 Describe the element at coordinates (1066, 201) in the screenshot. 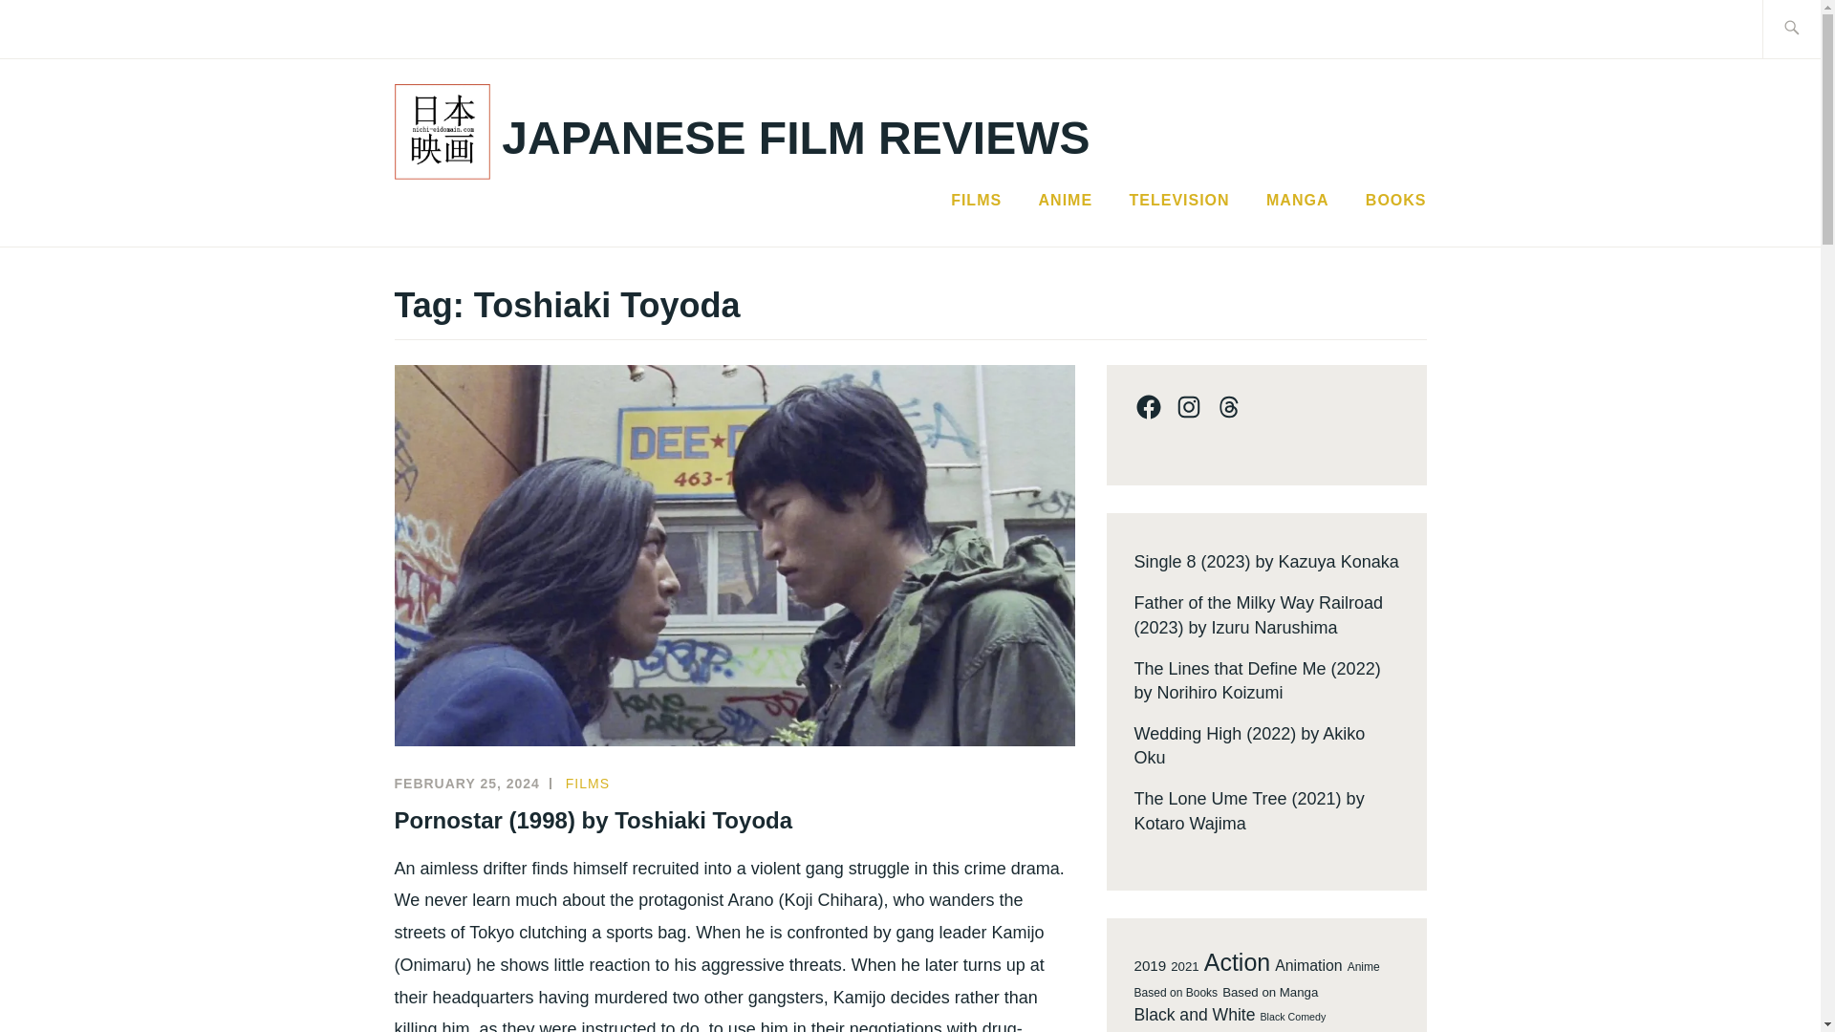

I see `ANIME` at that location.